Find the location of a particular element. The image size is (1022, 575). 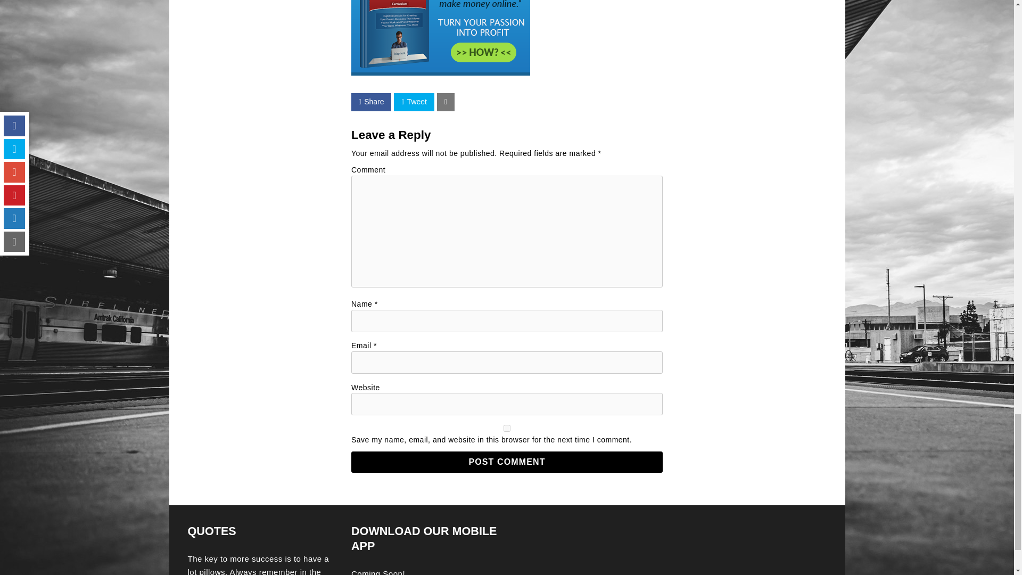

Share On Facebook is located at coordinates (372, 102).